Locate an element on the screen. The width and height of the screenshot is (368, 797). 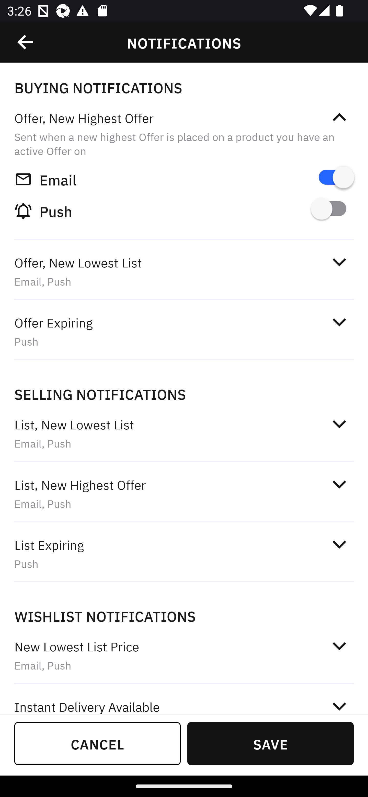
Offer Expiring  Push is located at coordinates (184, 332).